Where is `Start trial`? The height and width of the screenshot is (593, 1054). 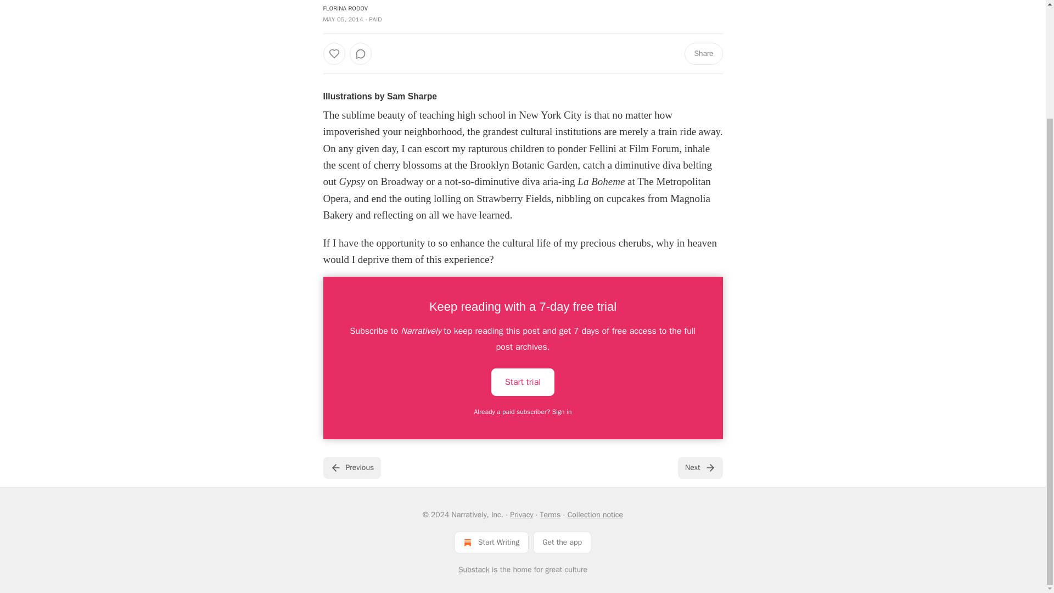
Start trial is located at coordinates (523, 381).